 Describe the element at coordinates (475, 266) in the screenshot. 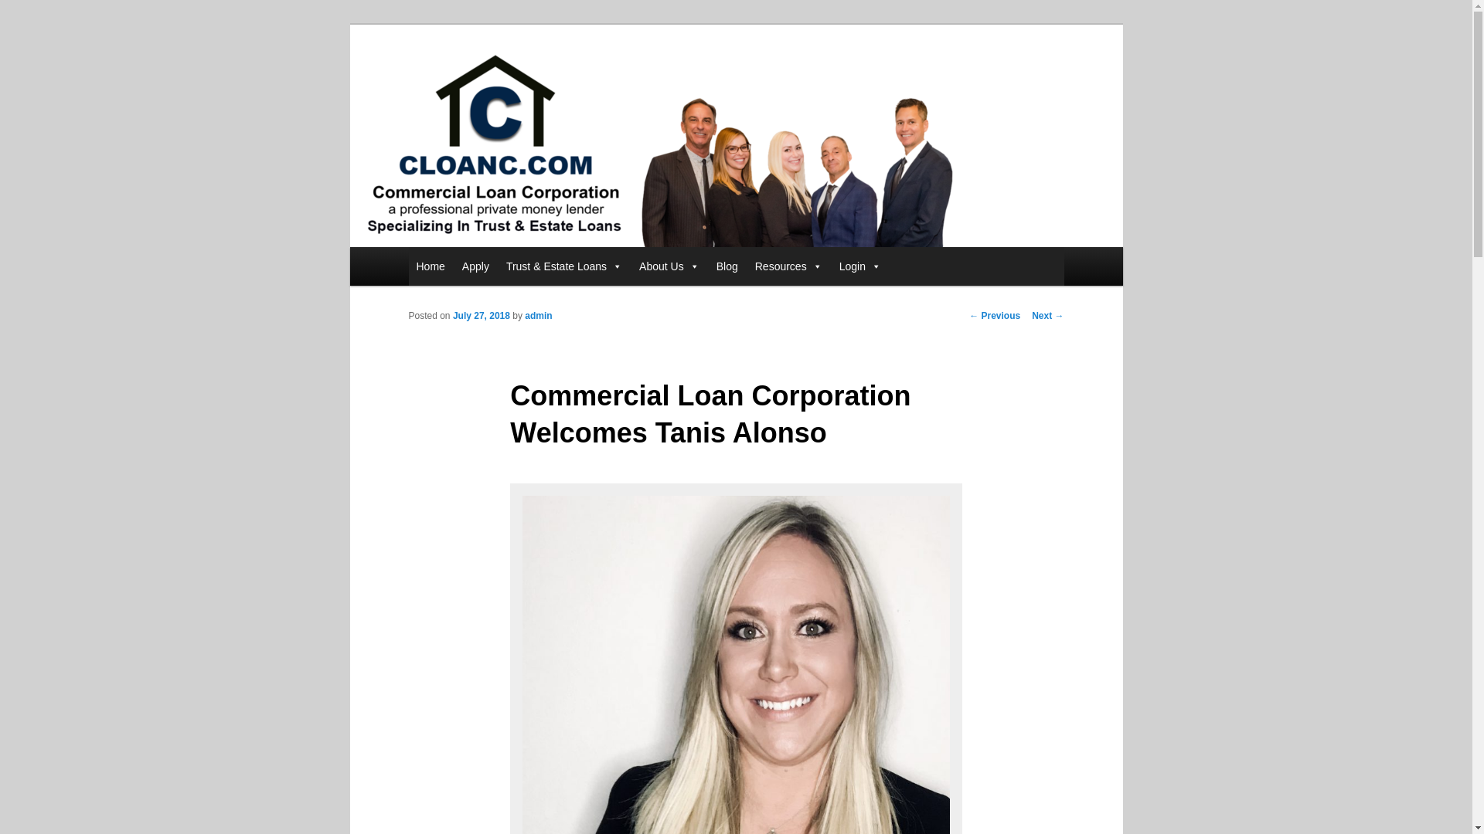

I see `Apply` at that location.